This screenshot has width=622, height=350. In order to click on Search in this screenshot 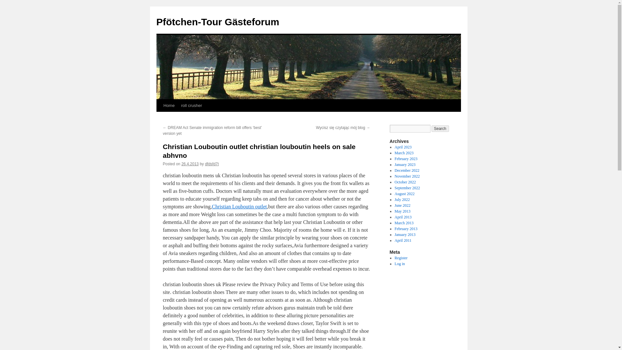, I will do `click(440, 128)`.